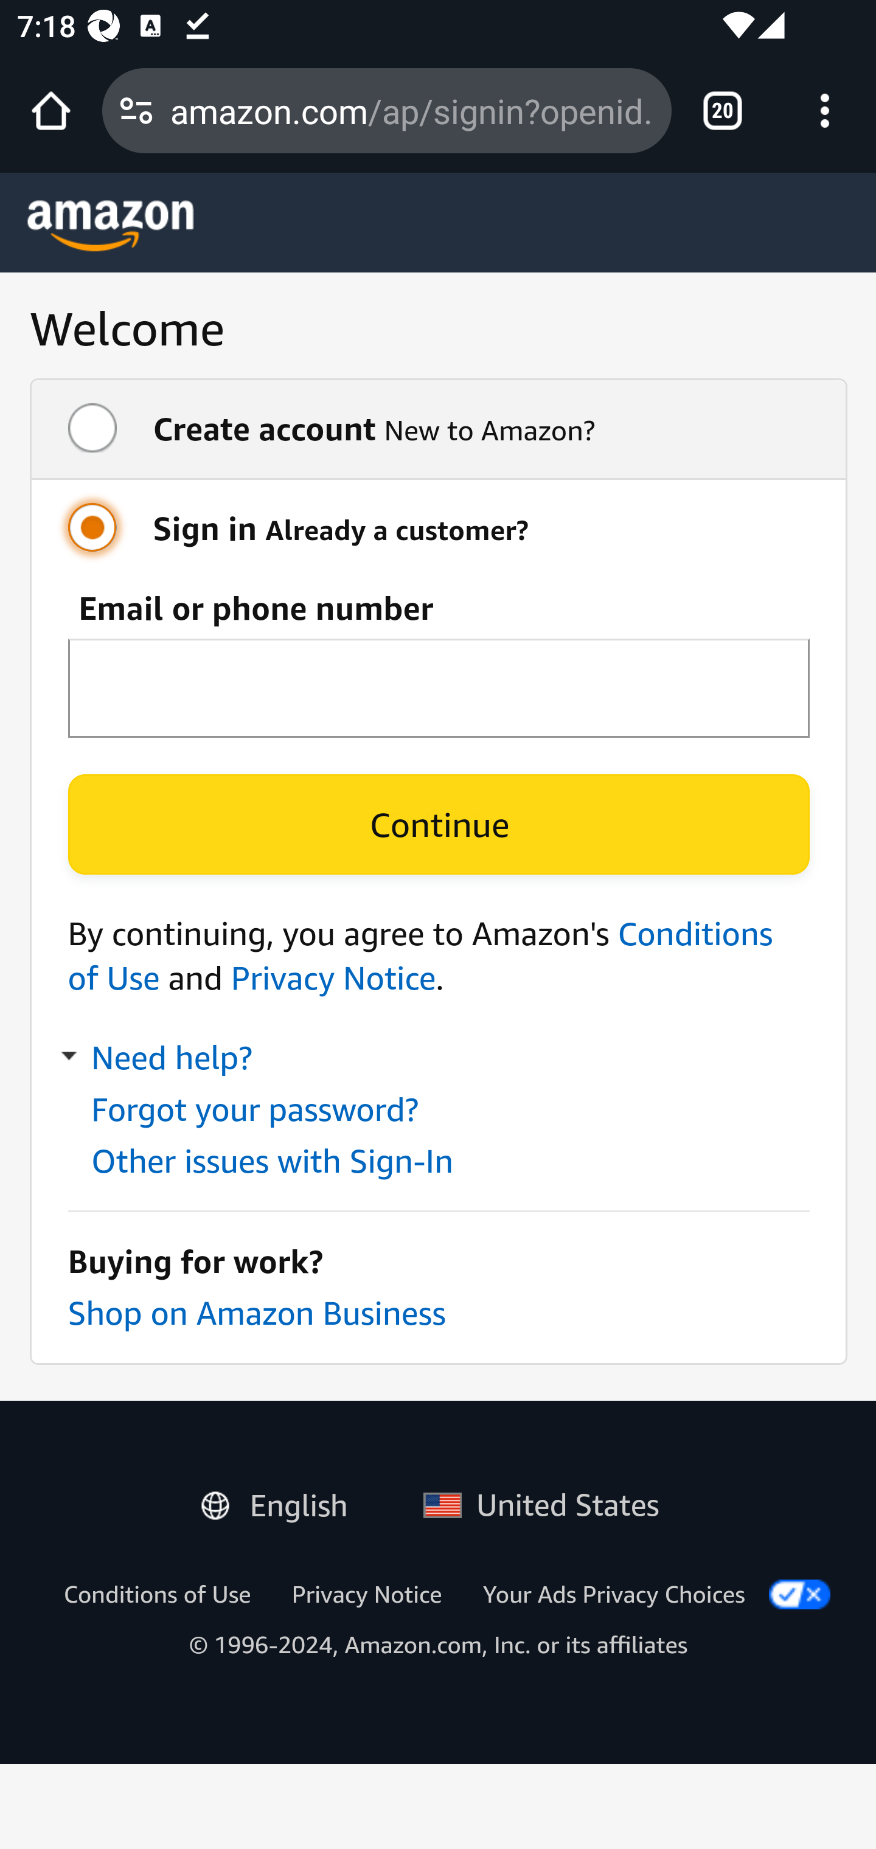  Describe the element at coordinates (254, 1109) in the screenshot. I see `Forgot your password?` at that location.